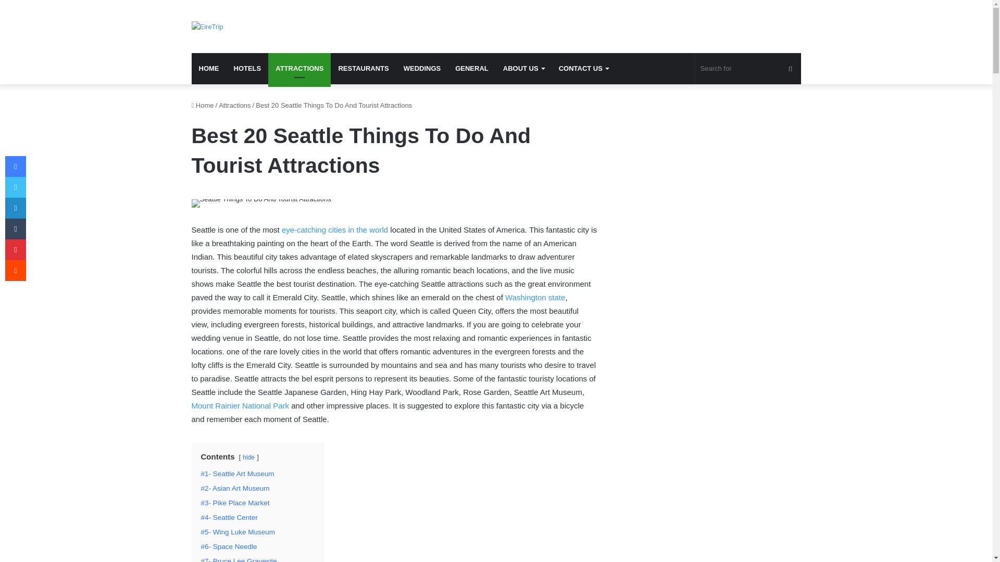  What do you see at coordinates (583, 69) in the screenshot?
I see `CONTACT US` at bounding box center [583, 69].